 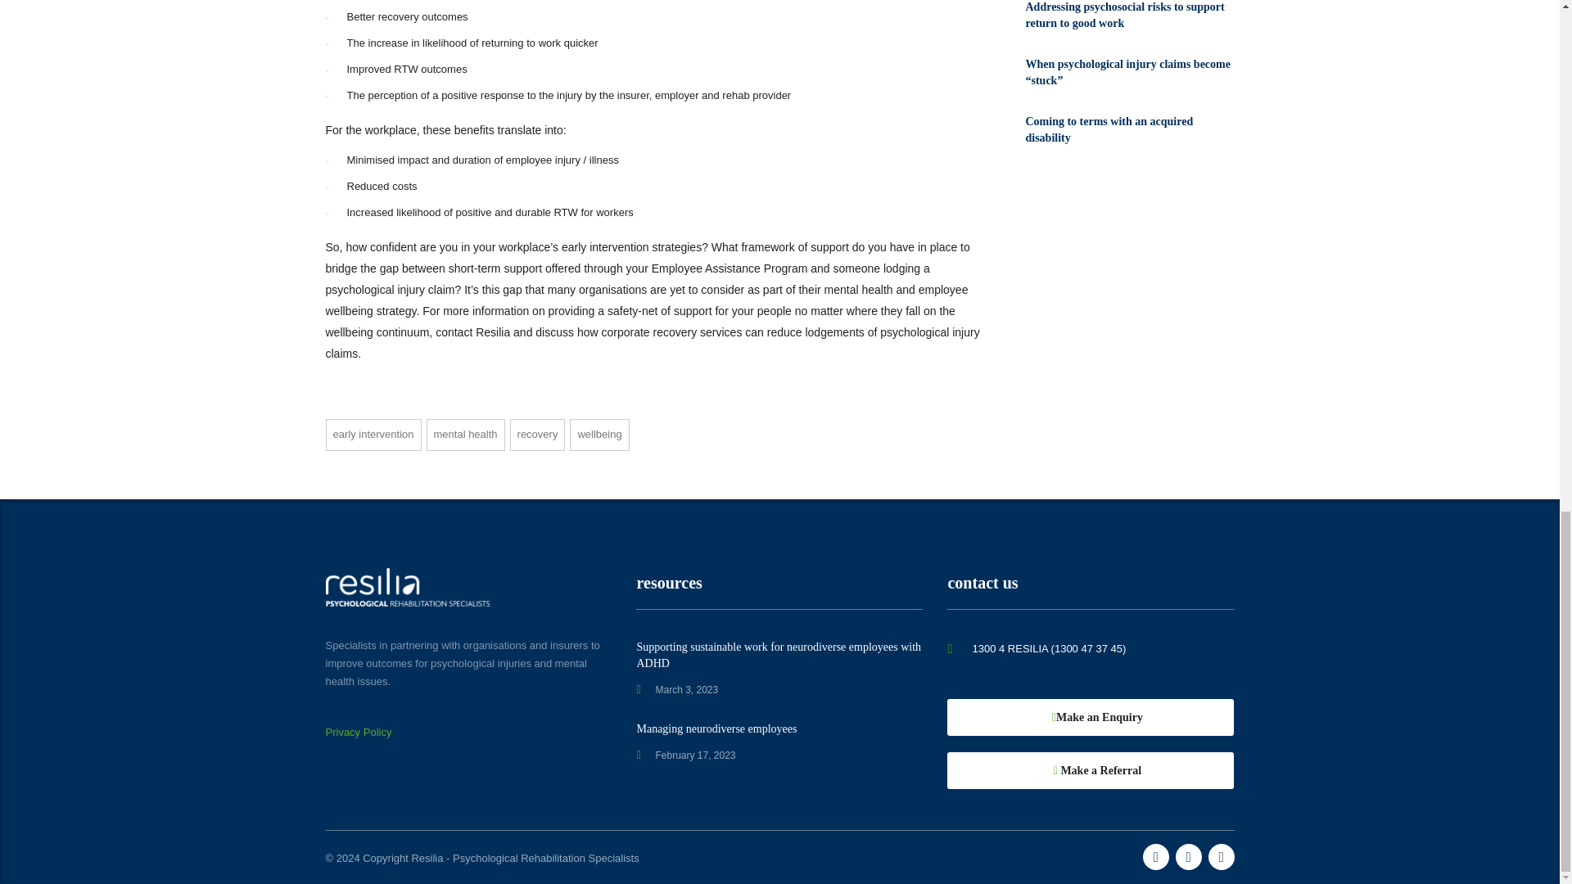 What do you see at coordinates (1091, 771) in the screenshot?
I see `Make a Referral` at bounding box center [1091, 771].